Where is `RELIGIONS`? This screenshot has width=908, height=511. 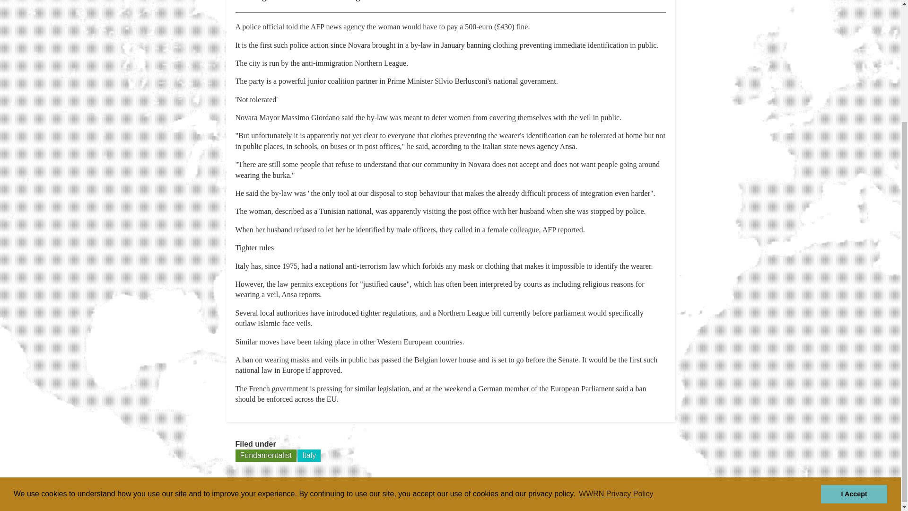
RELIGIONS is located at coordinates (543, 497).